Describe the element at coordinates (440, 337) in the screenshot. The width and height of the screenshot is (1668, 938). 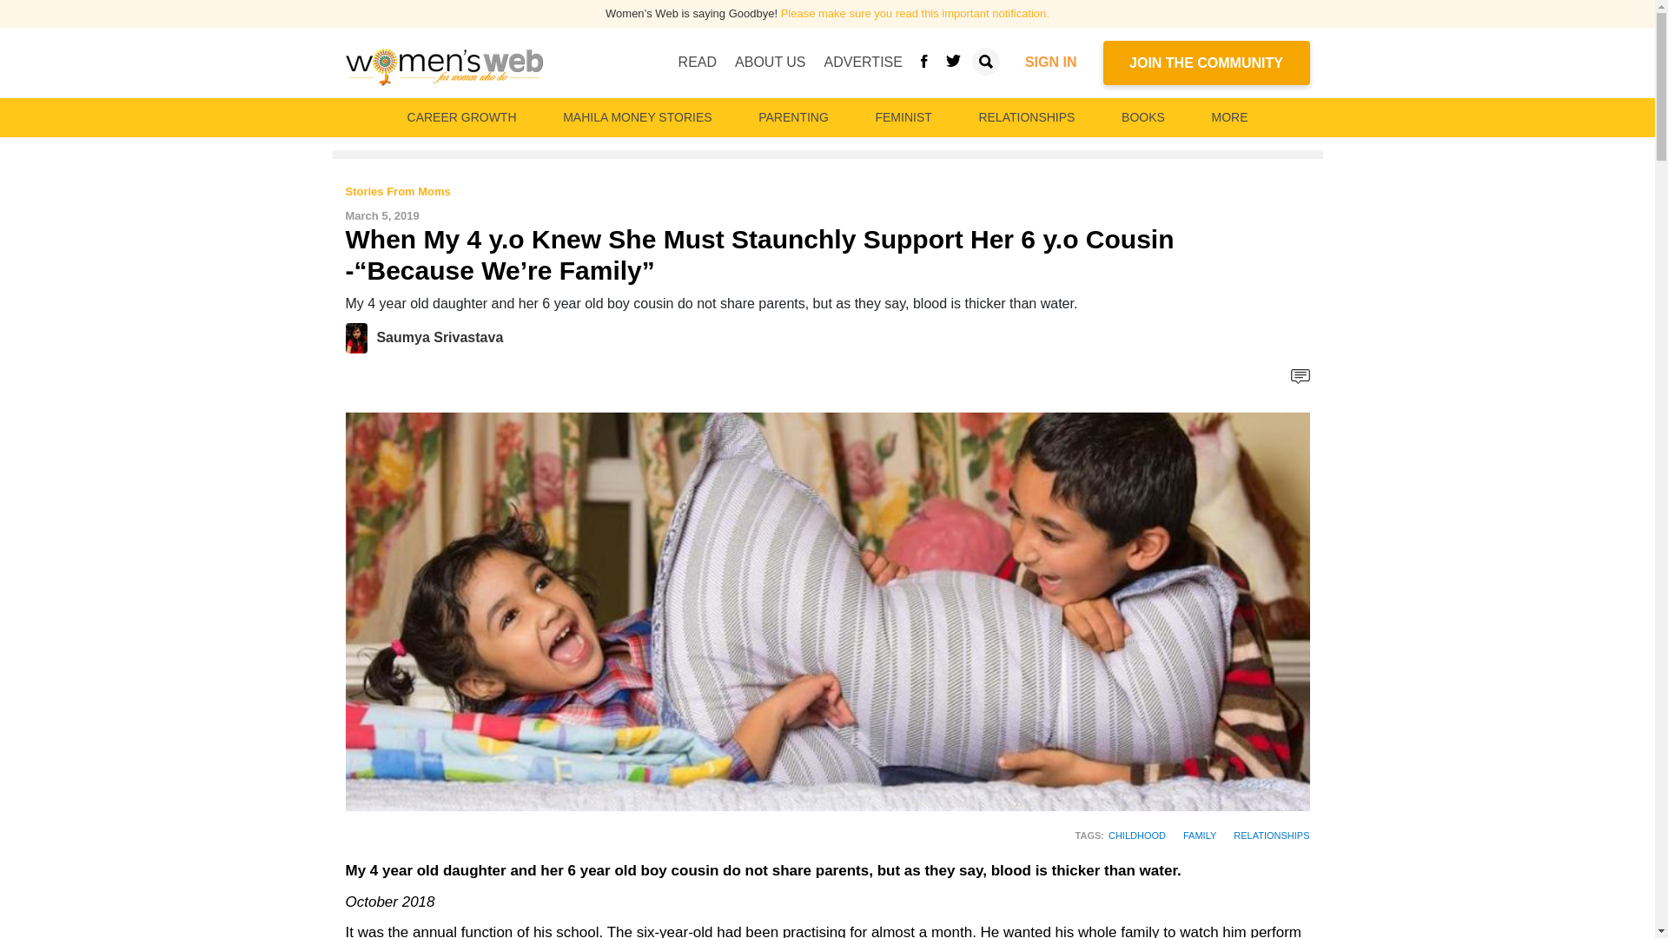
I see `Saumya Srivastava` at that location.